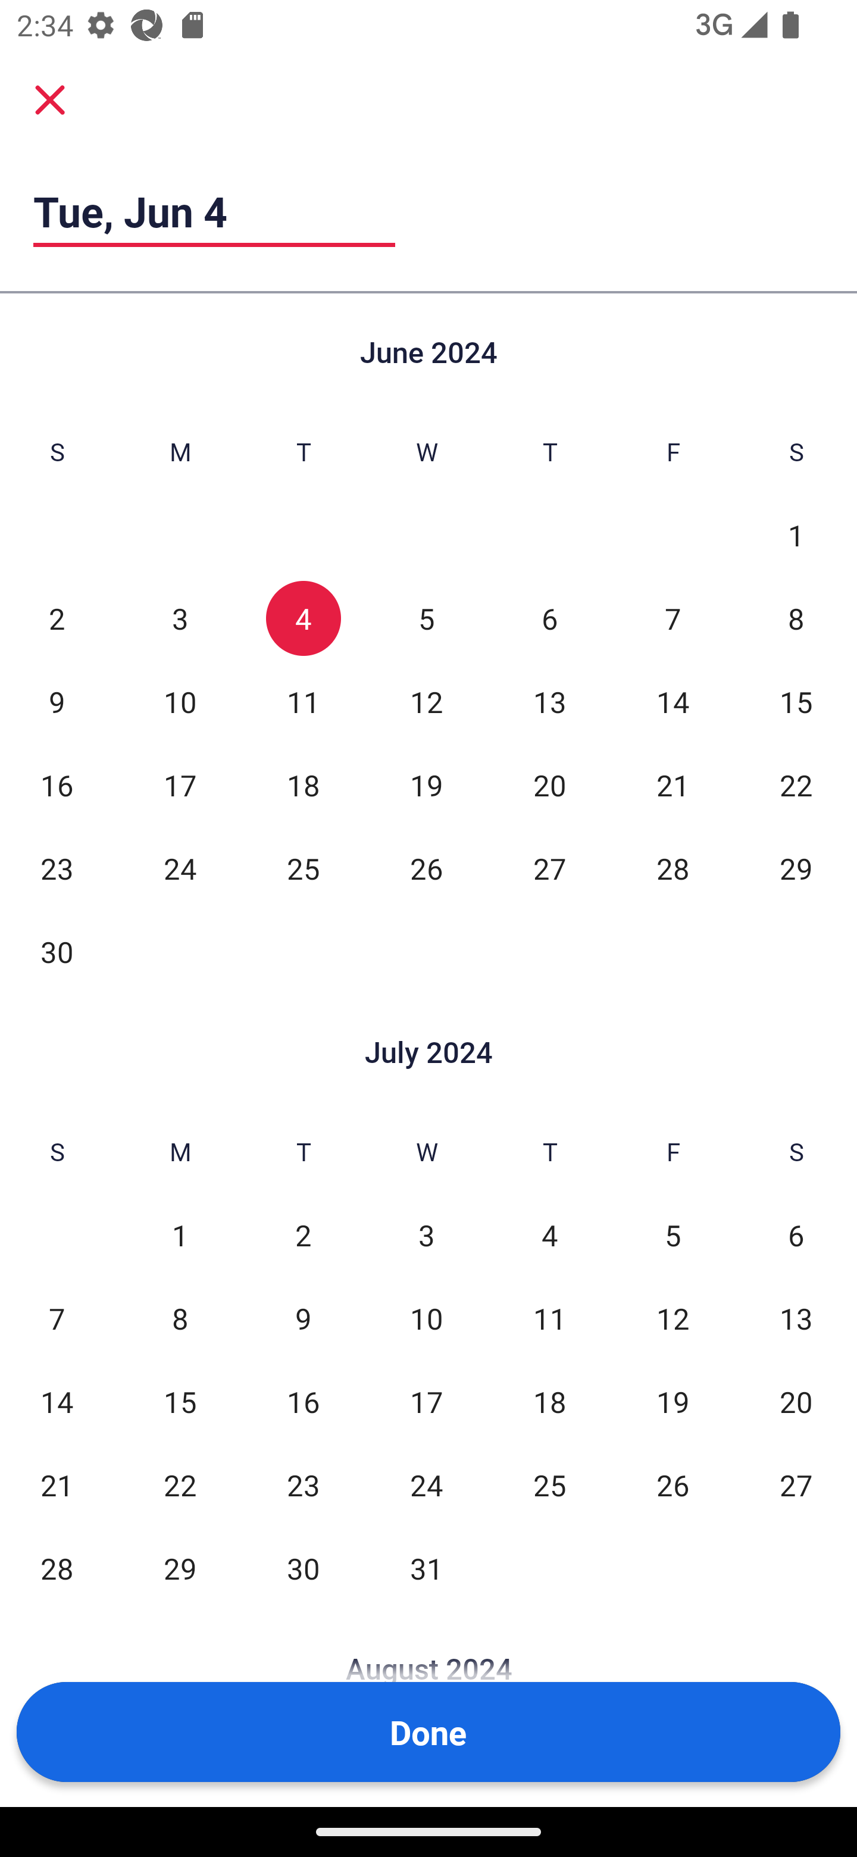  Describe the element at coordinates (673, 1401) in the screenshot. I see `19 Fri, Jul 19, Not Selected` at that location.